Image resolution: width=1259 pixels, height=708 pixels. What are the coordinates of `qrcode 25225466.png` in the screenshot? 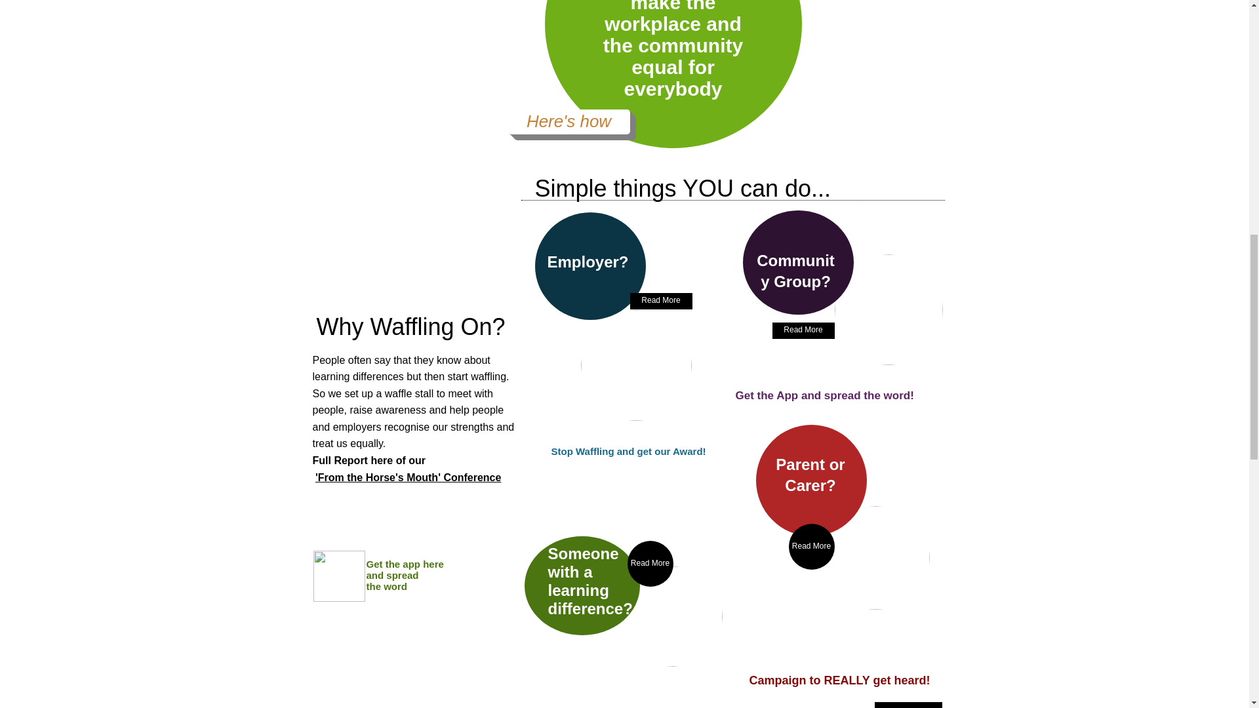 It's located at (339, 576).